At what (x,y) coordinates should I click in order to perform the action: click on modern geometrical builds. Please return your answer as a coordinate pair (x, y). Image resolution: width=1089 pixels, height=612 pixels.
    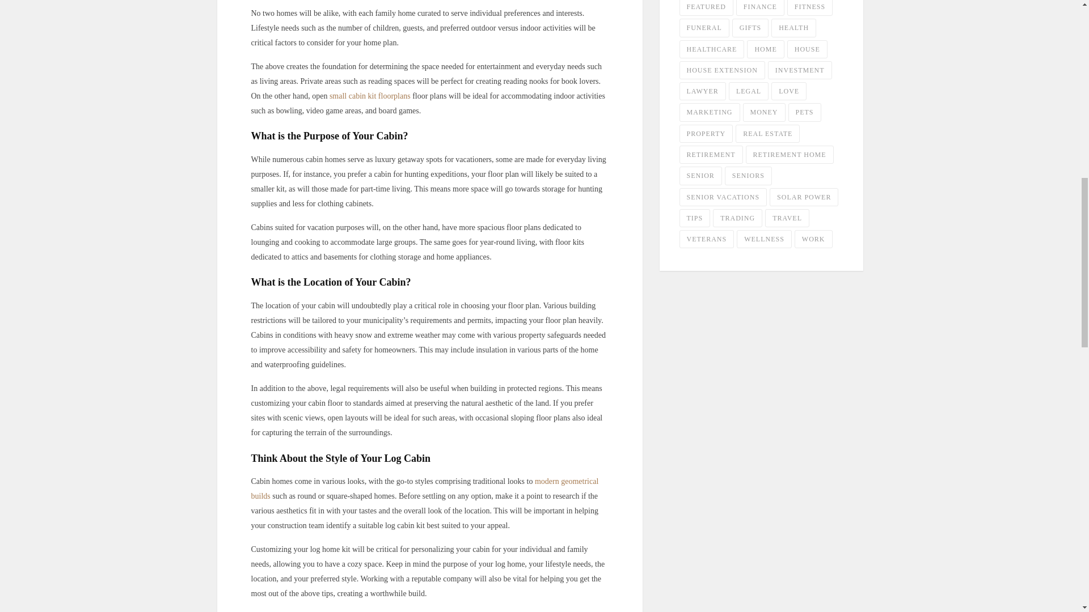
    Looking at the image, I should click on (424, 488).